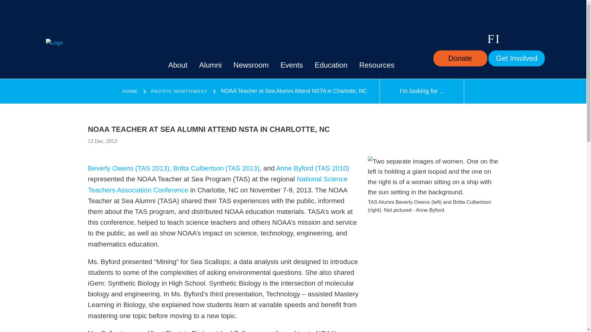 This screenshot has height=332, width=591. What do you see at coordinates (291, 65) in the screenshot?
I see `Events` at bounding box center [291, 65].